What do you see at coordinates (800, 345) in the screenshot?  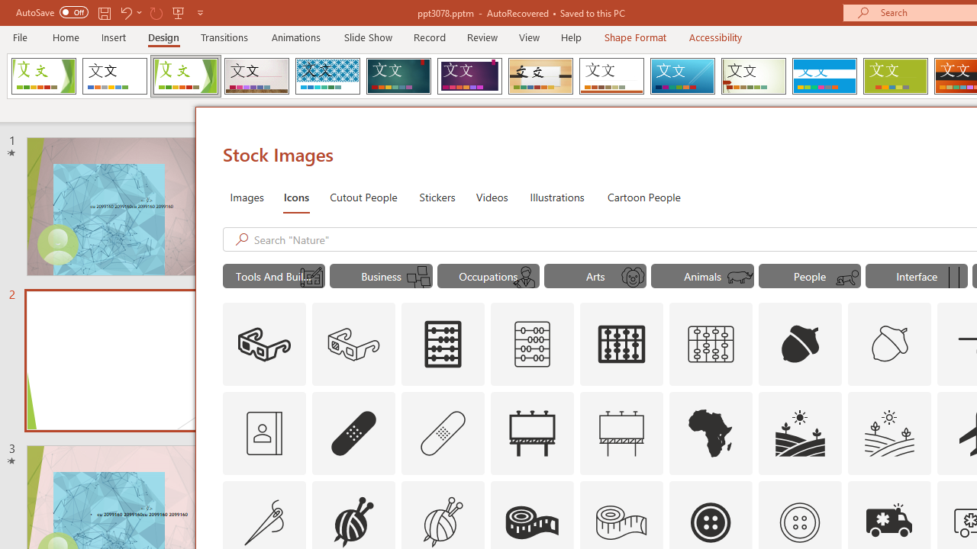 I see `AutomationID: Icons_Acorn` at bounding box center [800, 345].